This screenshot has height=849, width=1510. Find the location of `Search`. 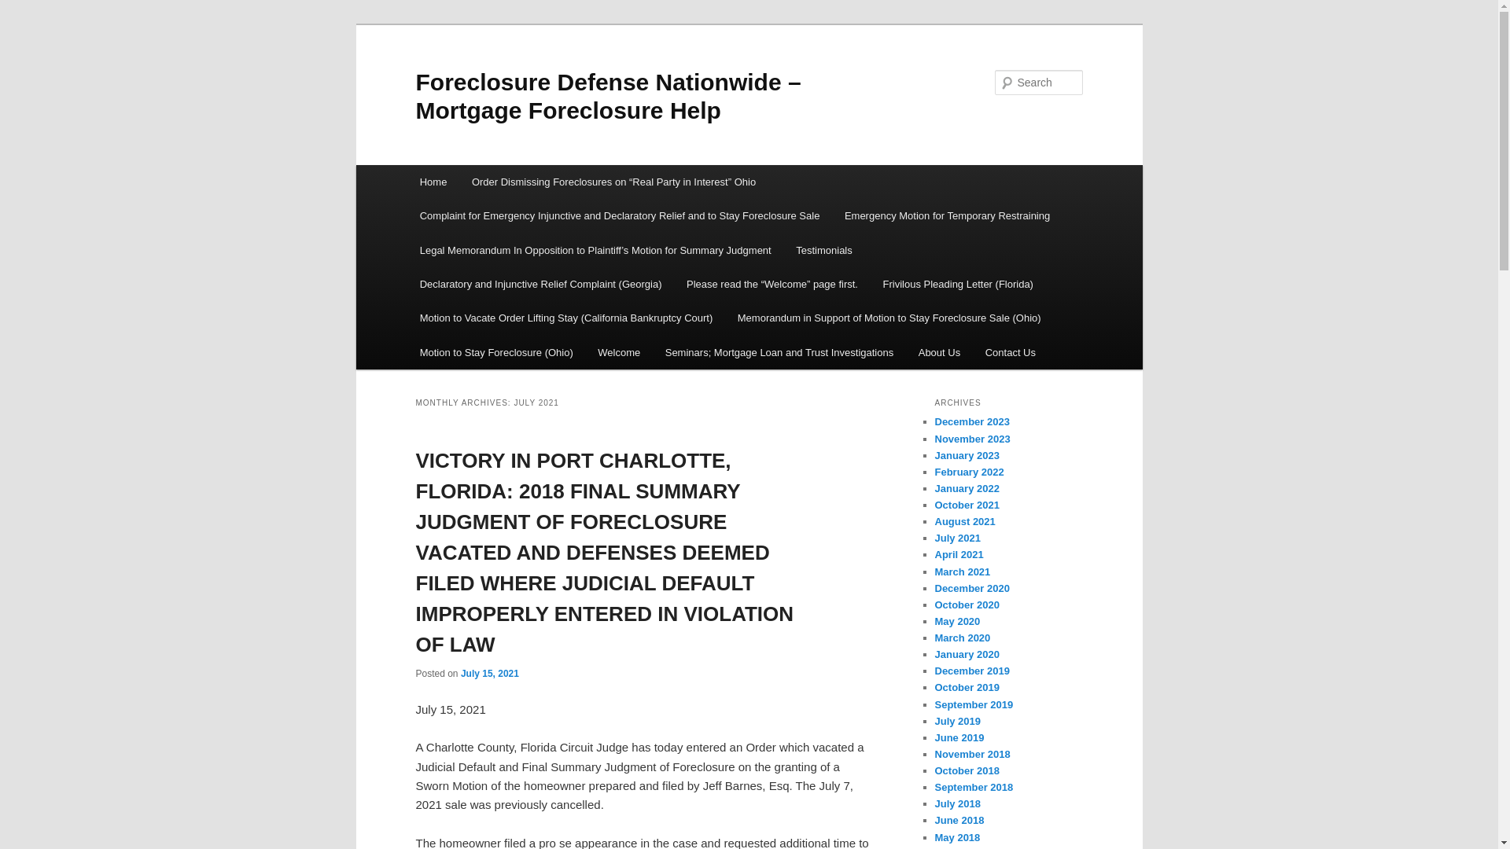

Search is located at coordinates (25, 9).